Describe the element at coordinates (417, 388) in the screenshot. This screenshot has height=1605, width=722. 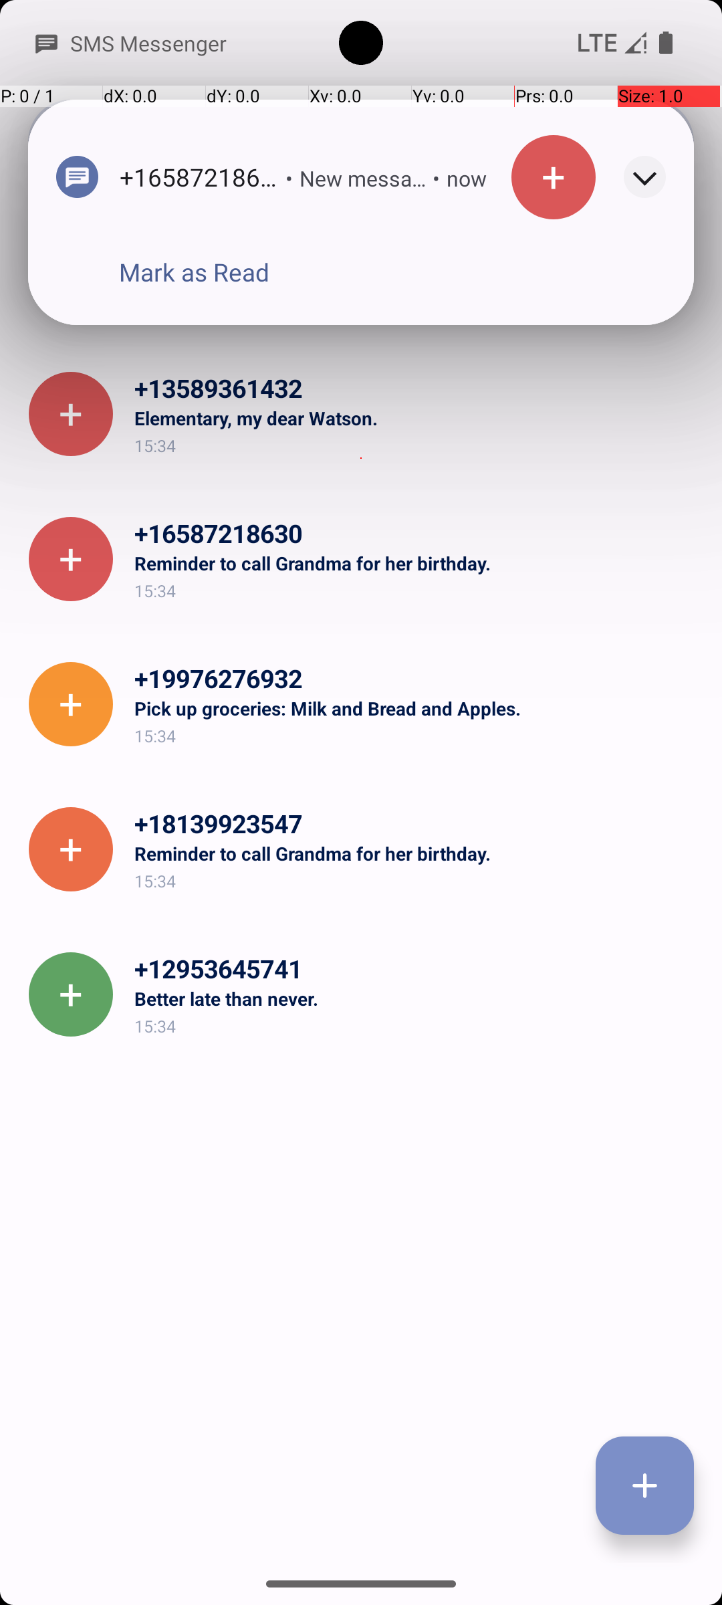
I see `+13589361432` at that location.